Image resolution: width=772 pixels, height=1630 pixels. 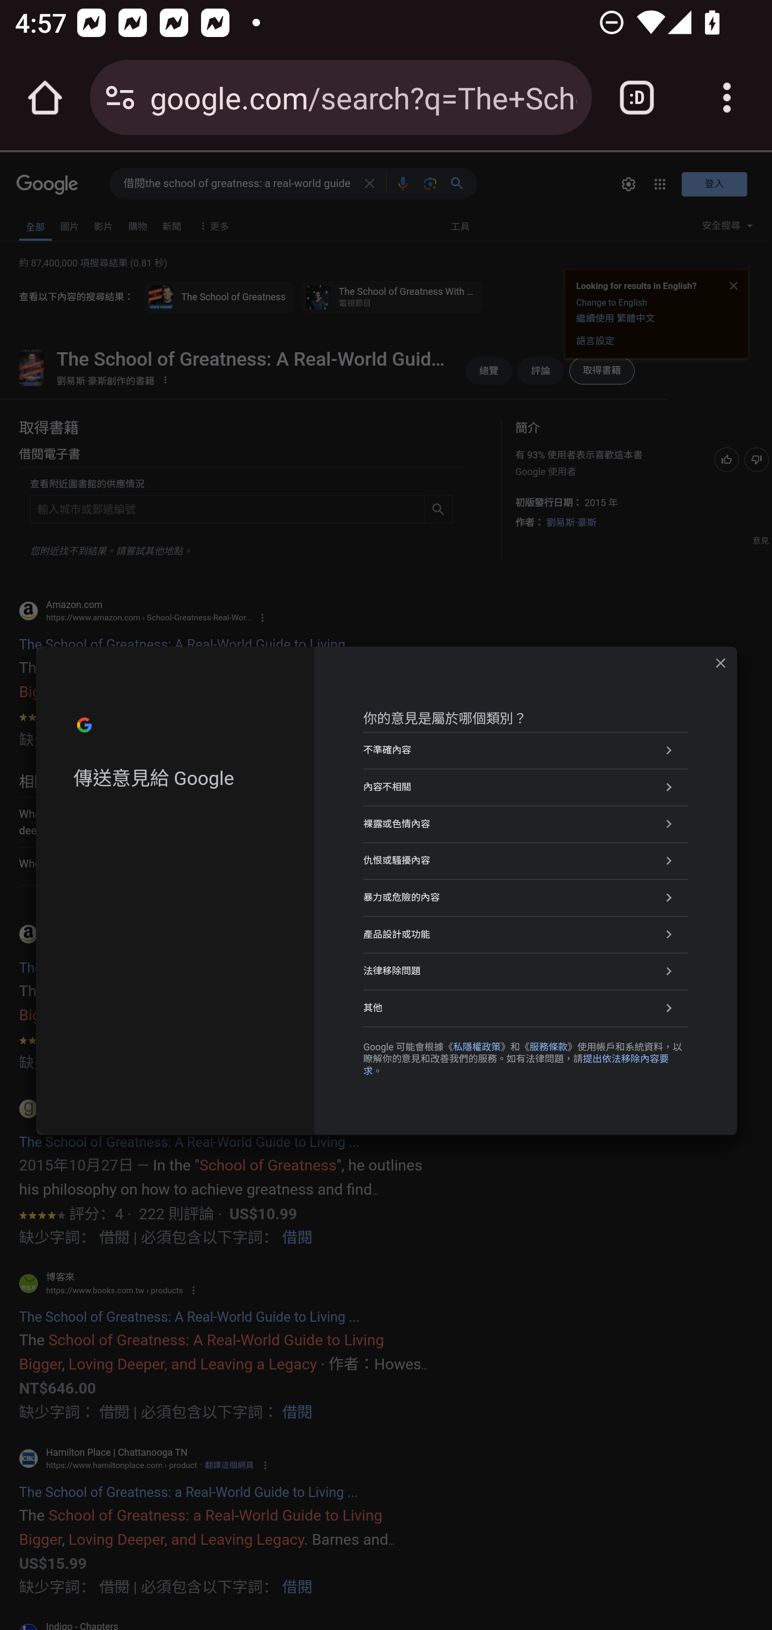 What do you see at coordinates (525, 897) in the screenshot?
I see `暴力或危險的內容` at bounding box center [525, 897].